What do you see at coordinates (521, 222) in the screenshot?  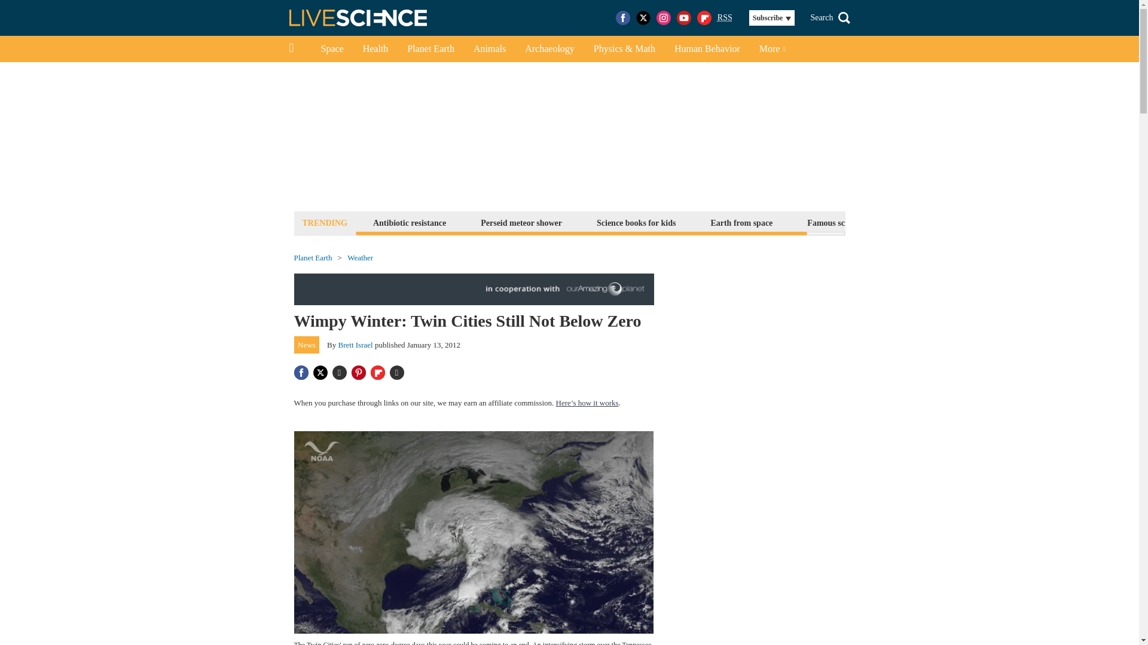 I see `Perseid meteor shower` at bounding box center [521, 222].